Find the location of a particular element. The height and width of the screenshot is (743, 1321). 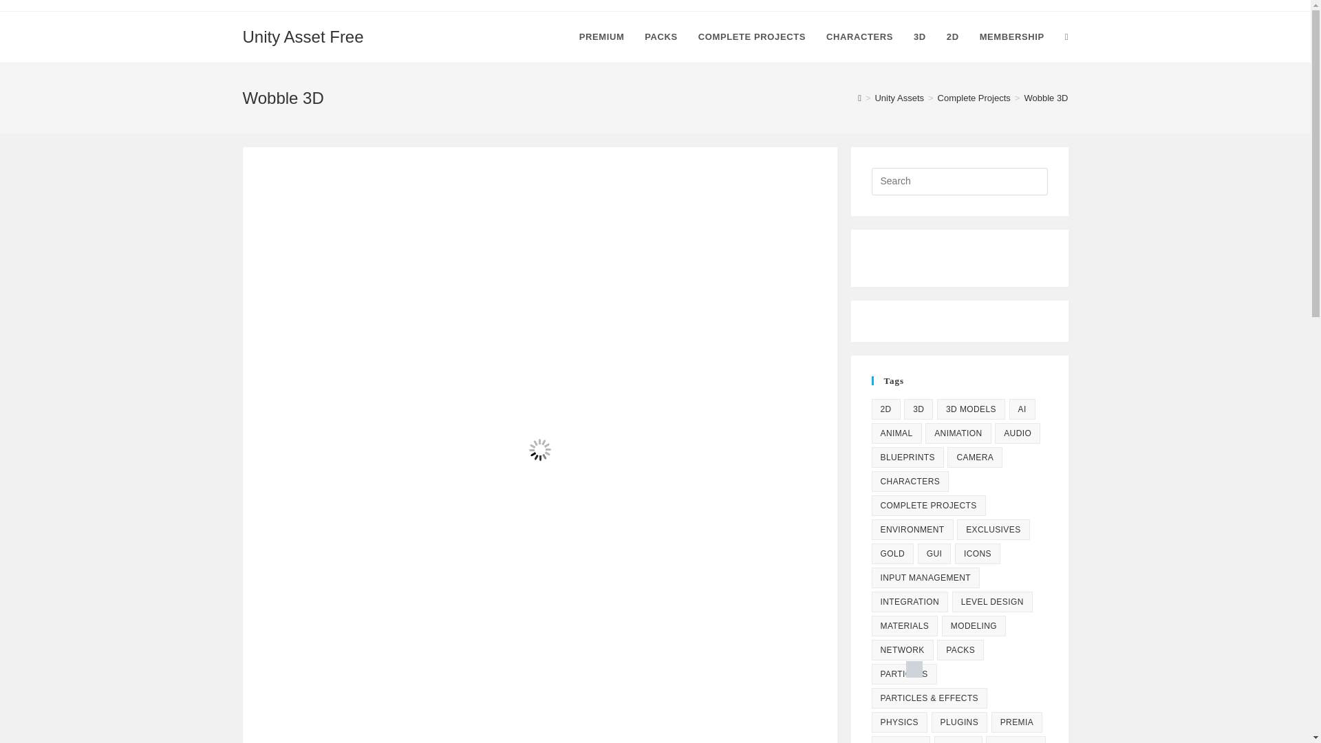

Unity Assets is located at coordinates (899, 98).